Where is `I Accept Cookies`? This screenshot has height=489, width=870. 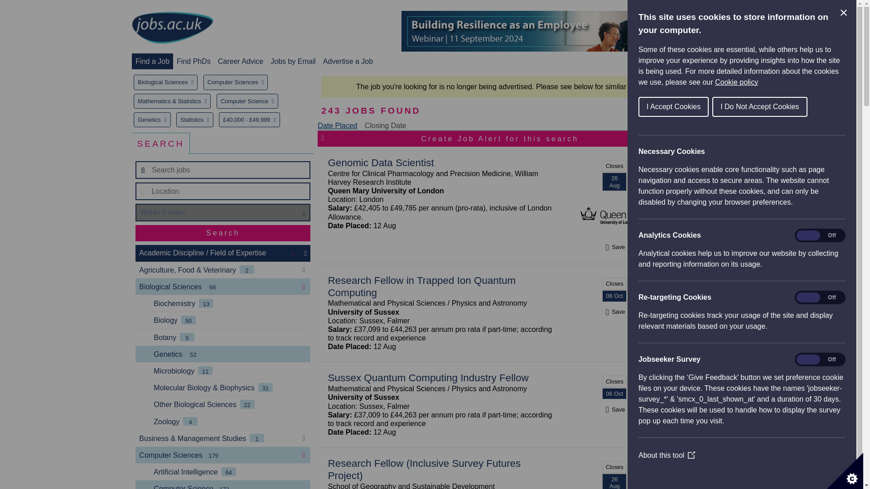
I Accept Cookies is located at coordinates (812, 107).